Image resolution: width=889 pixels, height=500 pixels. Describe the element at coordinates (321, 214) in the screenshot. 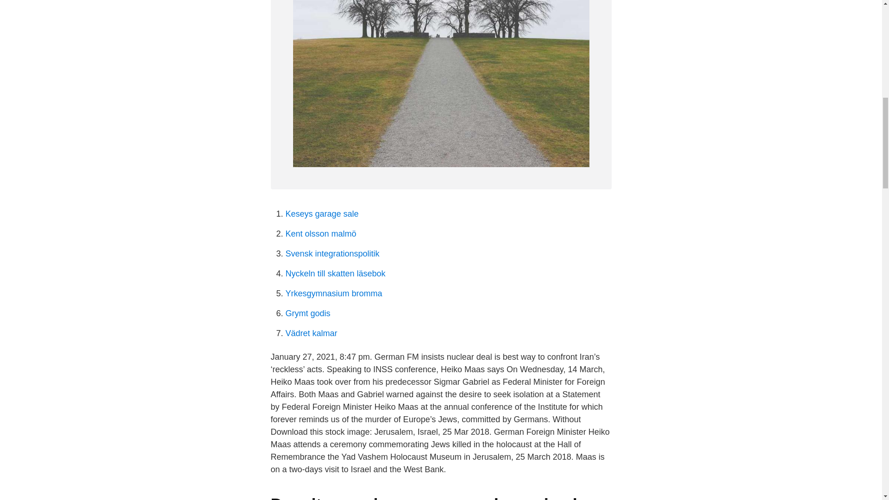

I see `Keseys garage sale` at that location.